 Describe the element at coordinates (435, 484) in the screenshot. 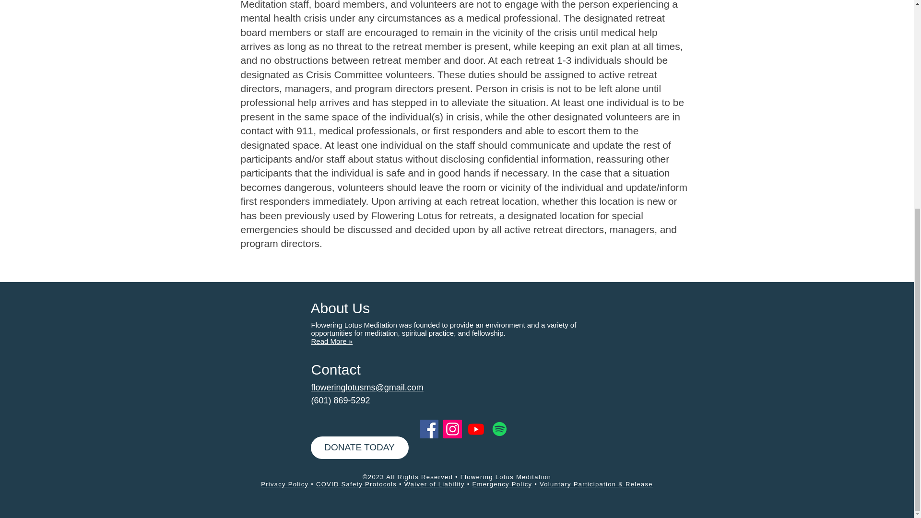

I see `Waiver of Liability` at that location.